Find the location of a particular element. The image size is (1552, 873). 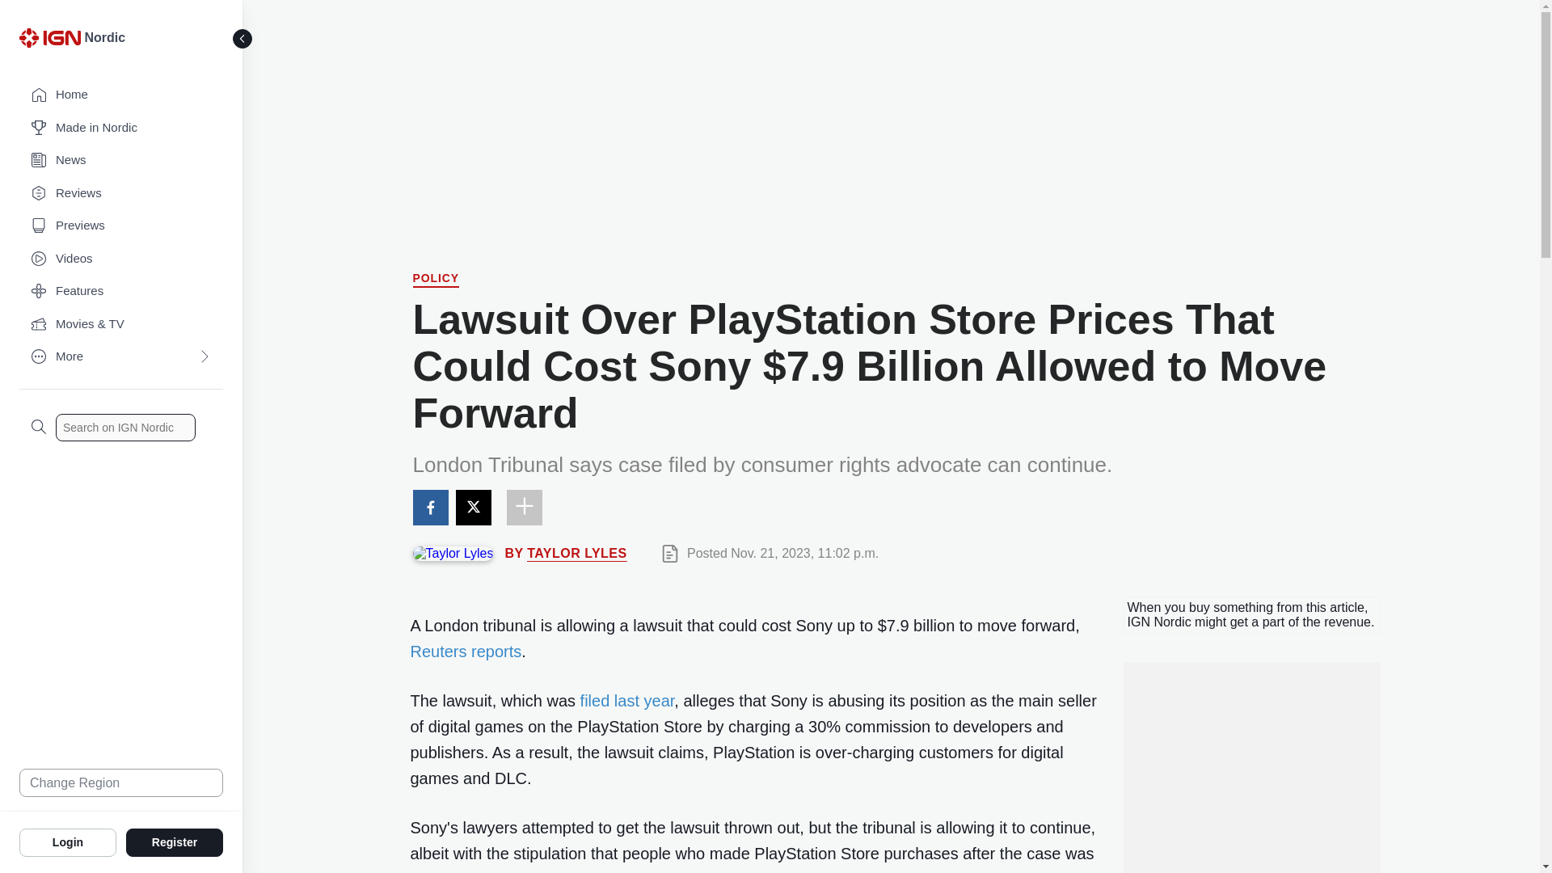

Toggle Sidebar is located at coordinates (242, 39).